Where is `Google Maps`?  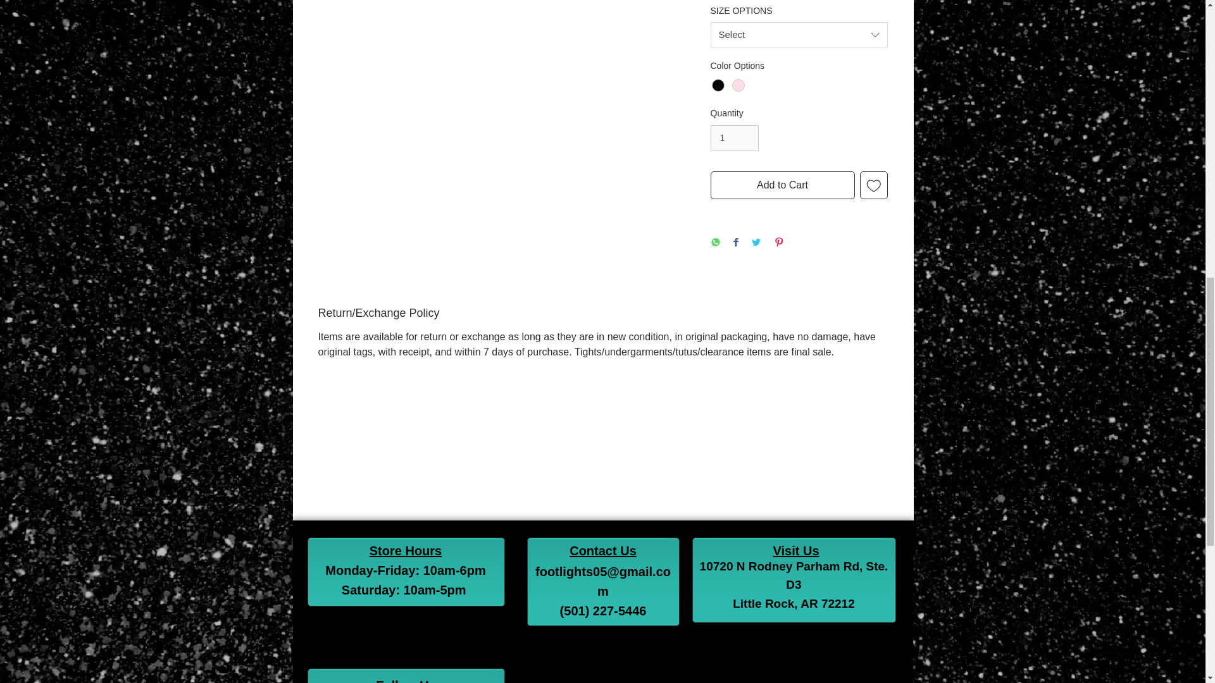
Google Maps is located at coordinates (711, 676).